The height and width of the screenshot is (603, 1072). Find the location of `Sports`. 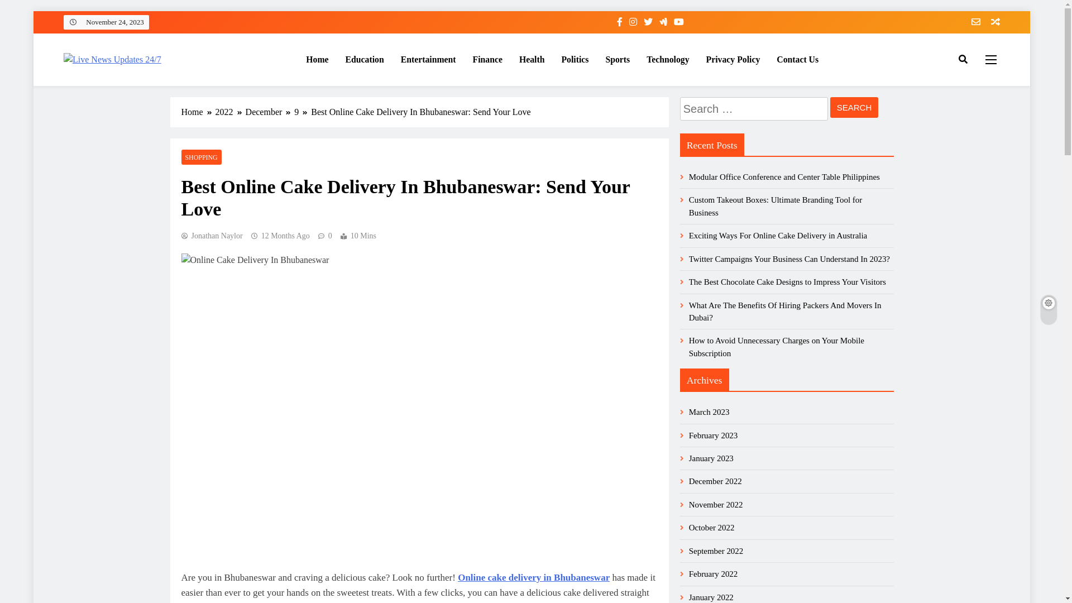

Sports is located at coordinates (618, 60).